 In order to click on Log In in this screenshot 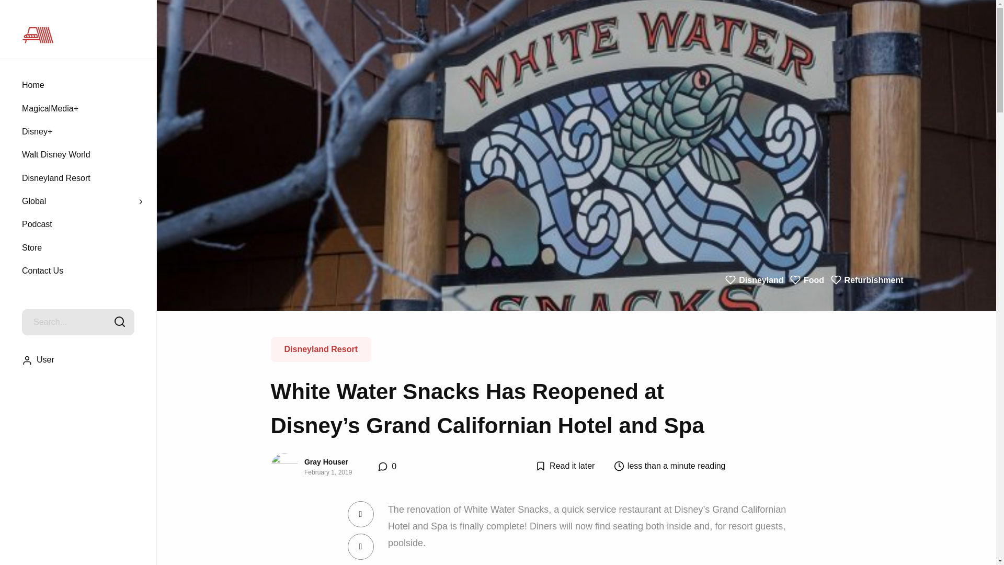, I will do `click(498, 293)`.